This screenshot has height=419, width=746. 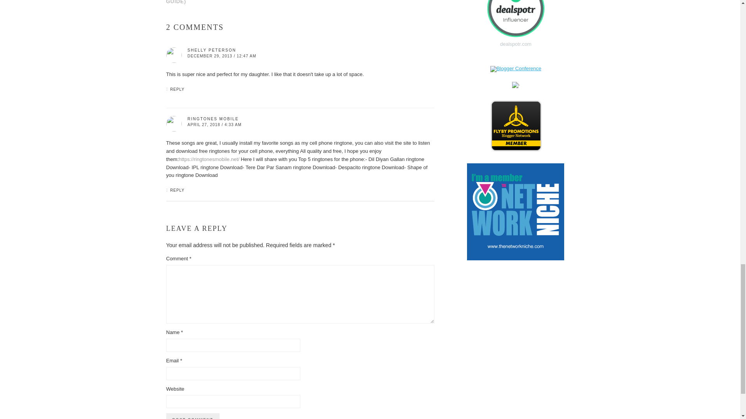 I want to click on Blogger Conference, so click(x=516, y=68).